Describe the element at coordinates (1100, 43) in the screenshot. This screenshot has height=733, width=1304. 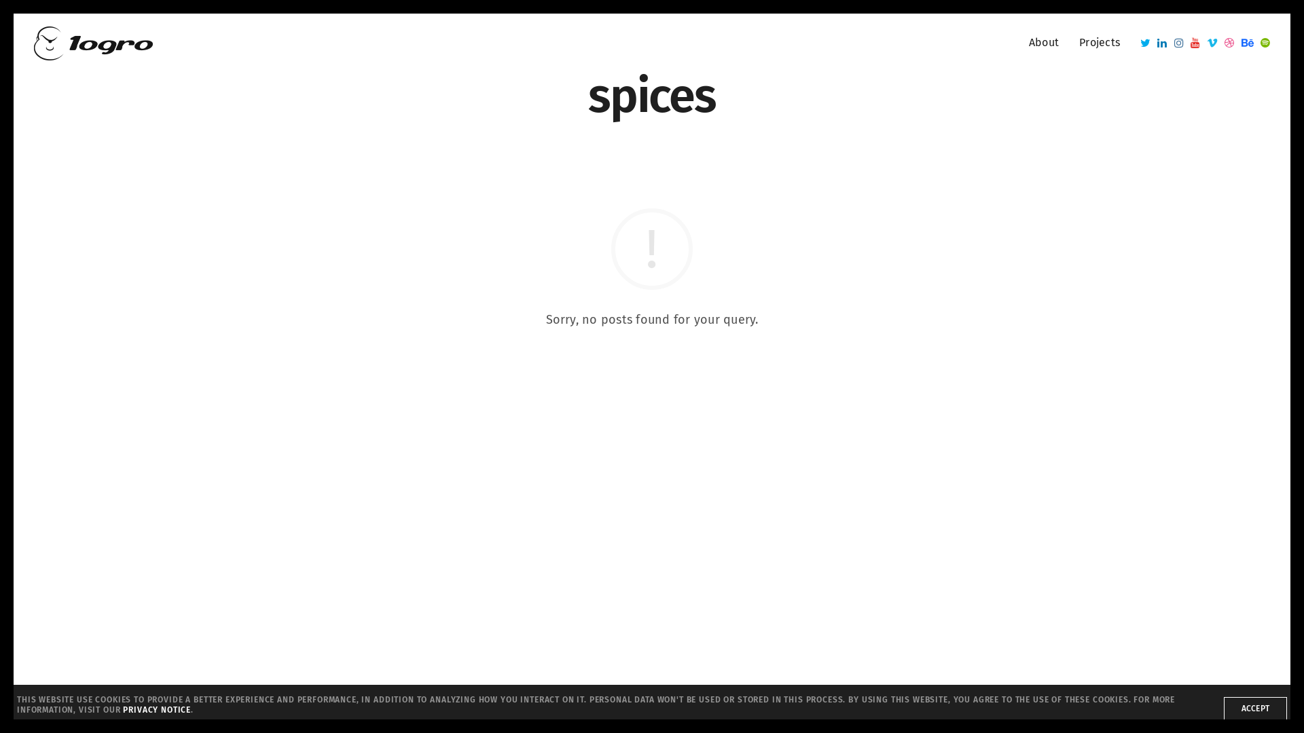
I see `Projects` at that location.